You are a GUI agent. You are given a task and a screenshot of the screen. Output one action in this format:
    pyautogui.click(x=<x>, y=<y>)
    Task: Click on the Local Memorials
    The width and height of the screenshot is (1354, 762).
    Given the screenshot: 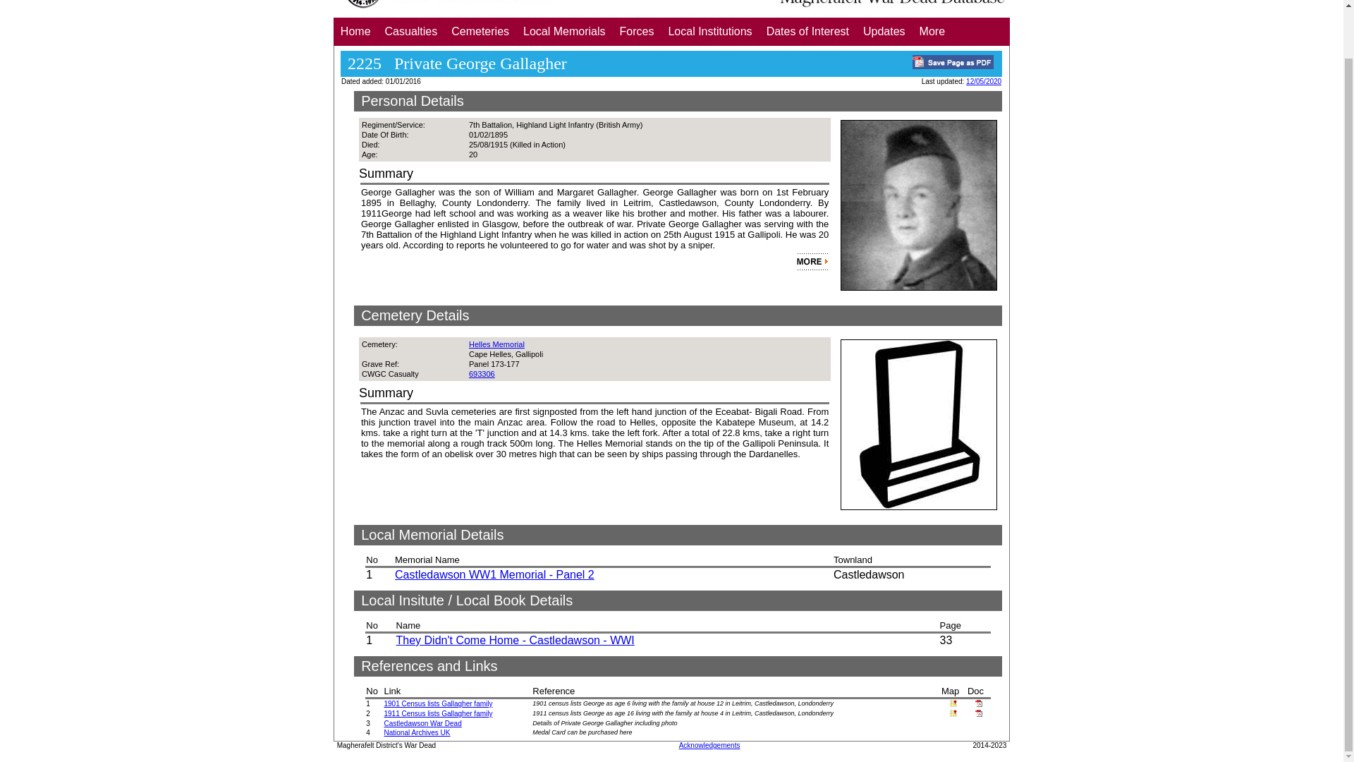 What is the action you would take?
    pyautogui.click(x=563, y=31)
    